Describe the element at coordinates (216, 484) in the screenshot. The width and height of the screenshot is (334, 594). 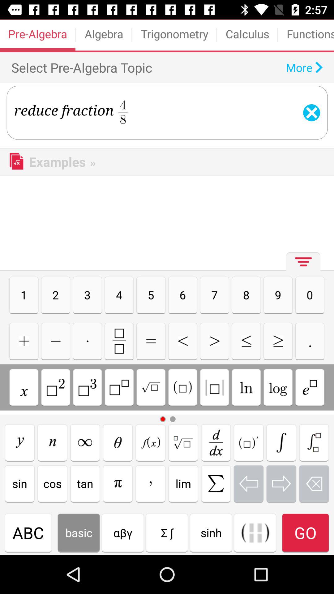
I see `keyboard input symbols` at that location.